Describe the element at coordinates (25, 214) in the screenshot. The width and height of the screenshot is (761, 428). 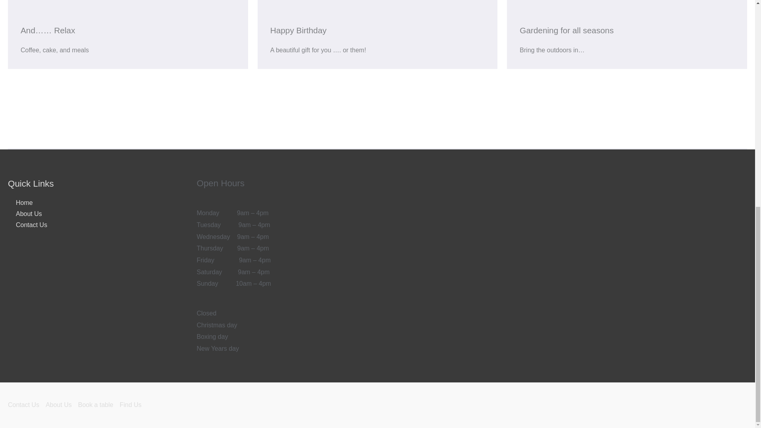
I see `About Us` at that location.